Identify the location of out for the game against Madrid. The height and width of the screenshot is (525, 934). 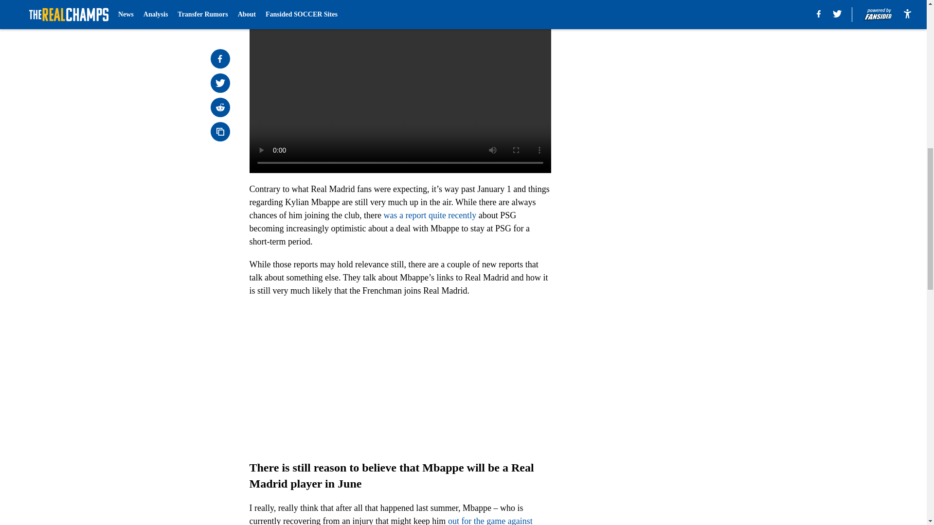
(391, 520).